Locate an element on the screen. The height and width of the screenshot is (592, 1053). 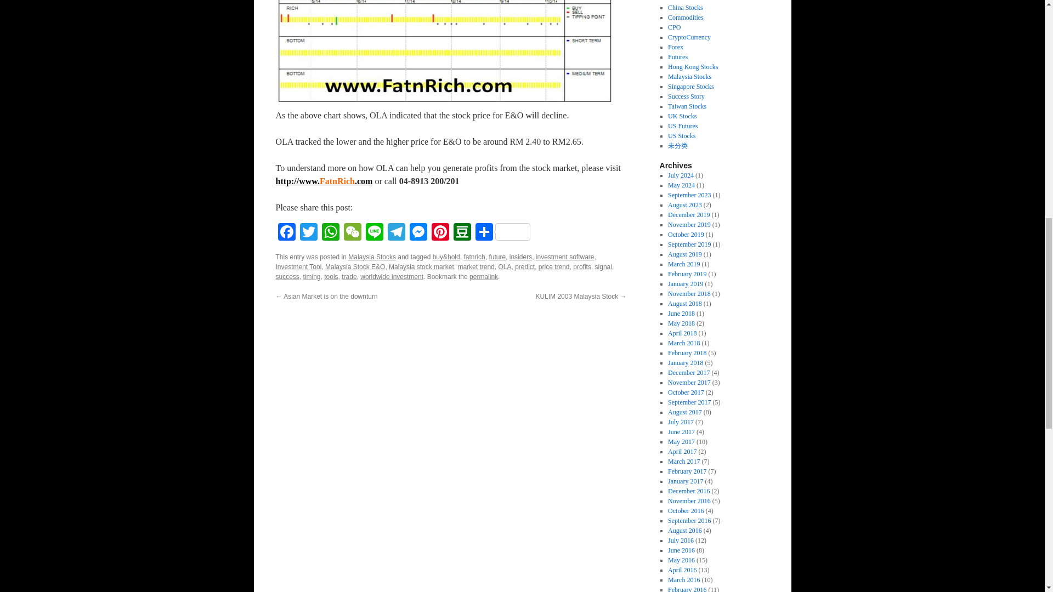
Twitter is located at coordinates (308, 233).